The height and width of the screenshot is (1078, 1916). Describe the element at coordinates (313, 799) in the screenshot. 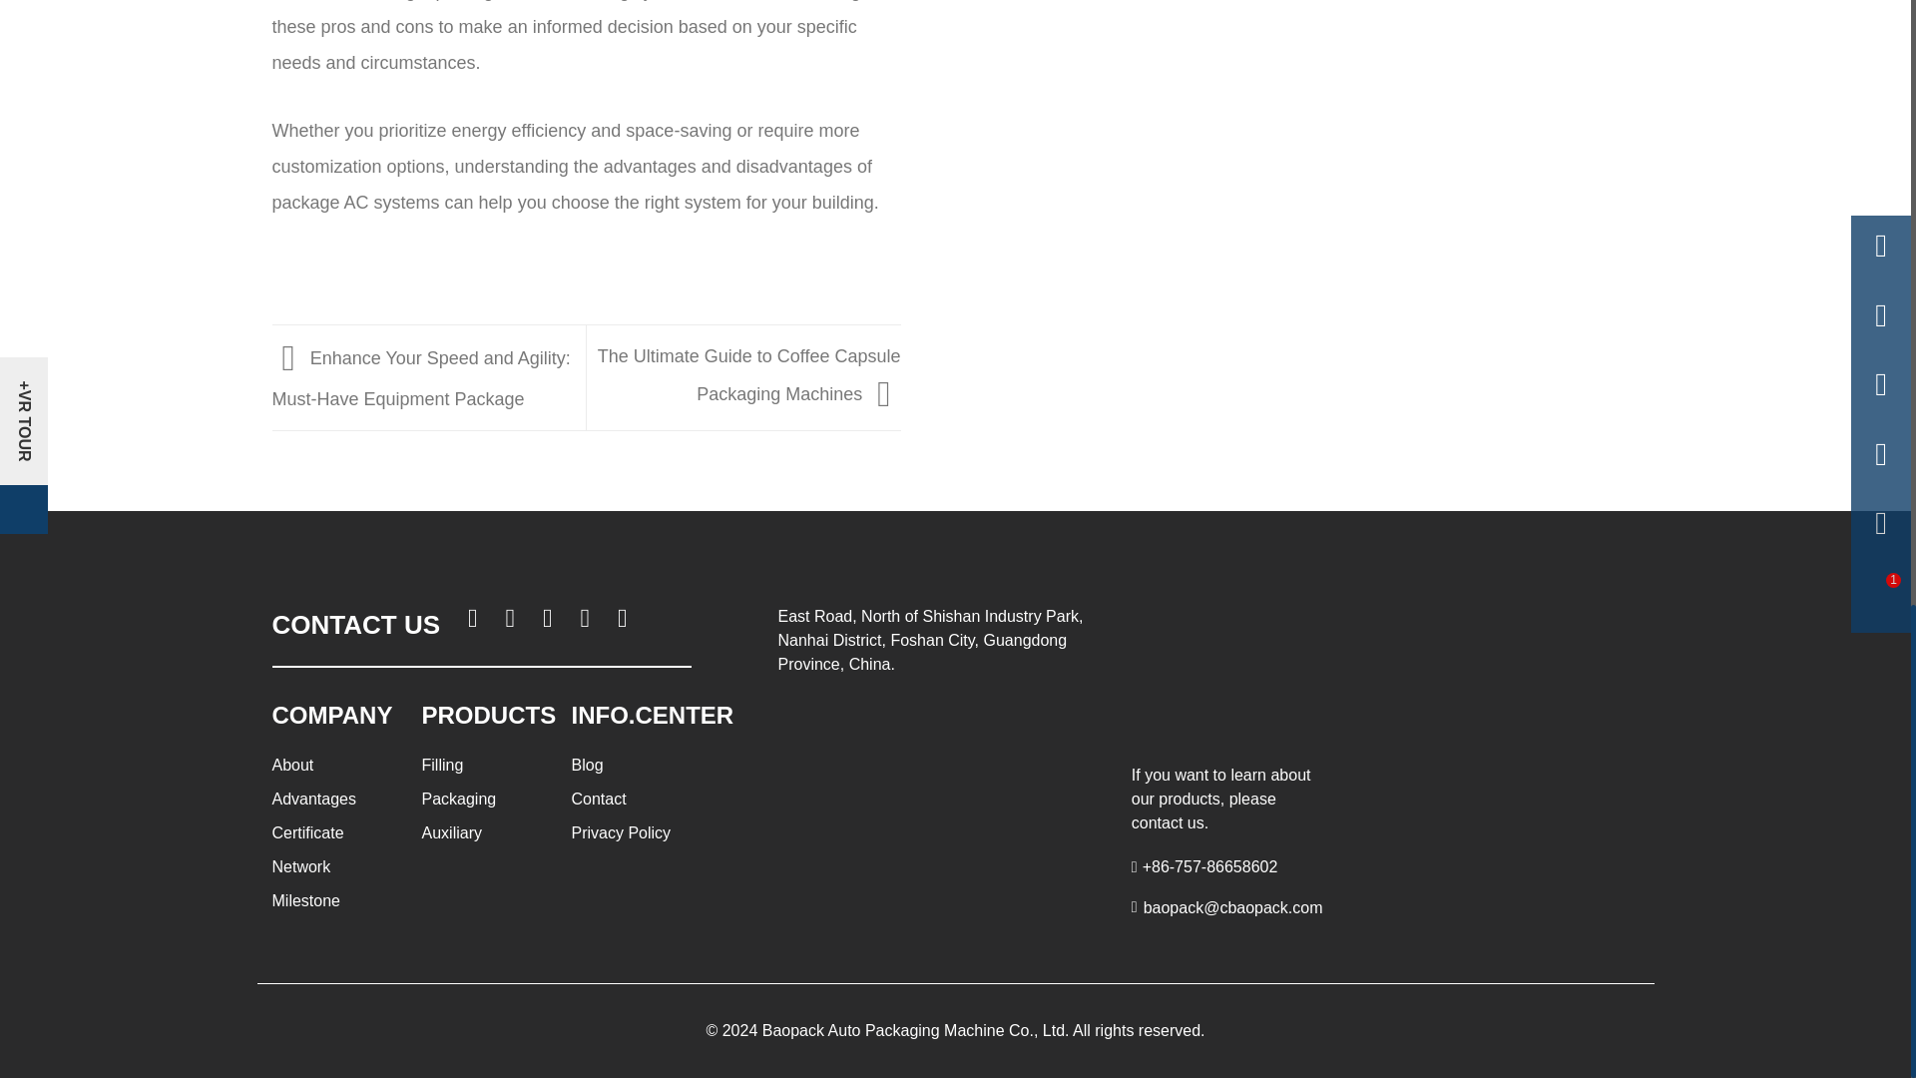

I see `Advantages` at that location.